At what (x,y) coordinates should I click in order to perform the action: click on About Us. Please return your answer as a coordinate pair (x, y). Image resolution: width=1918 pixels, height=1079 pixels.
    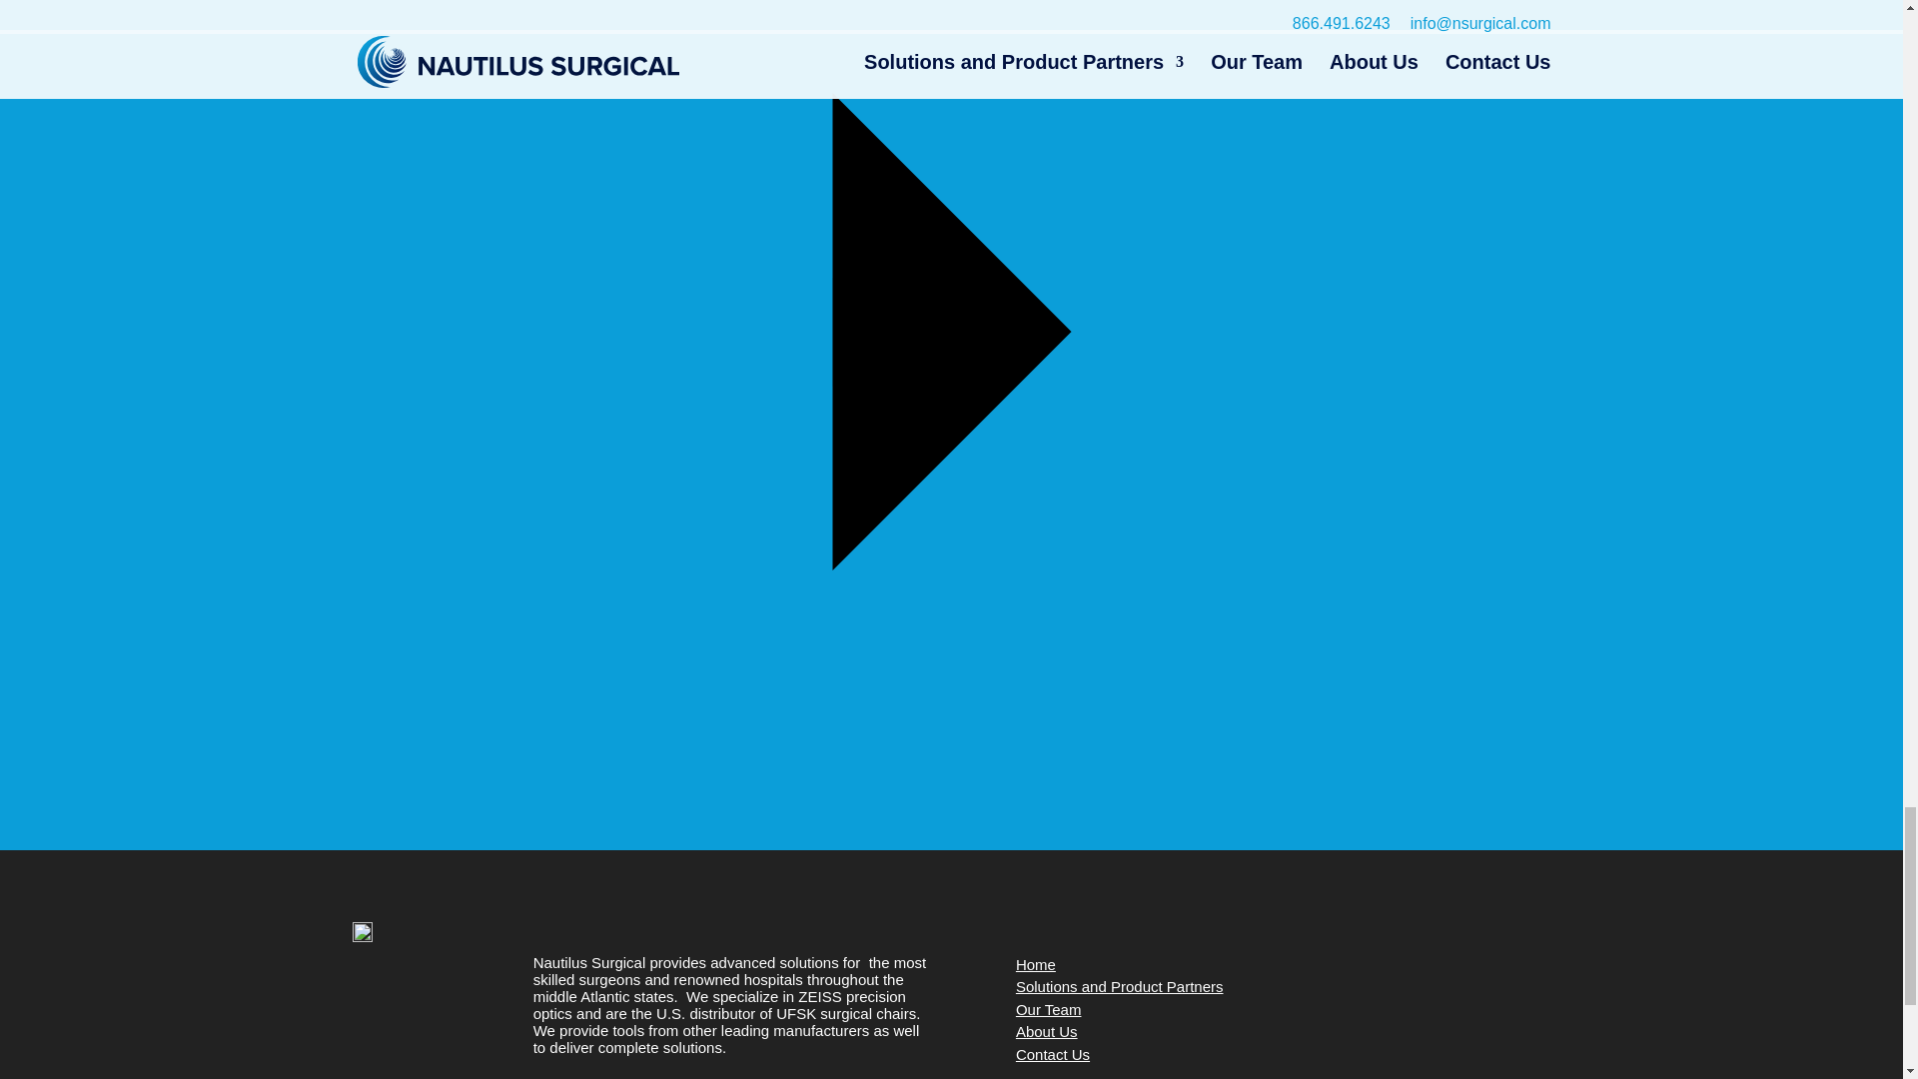
    Looking at the image, I should click on (1047, 1031).